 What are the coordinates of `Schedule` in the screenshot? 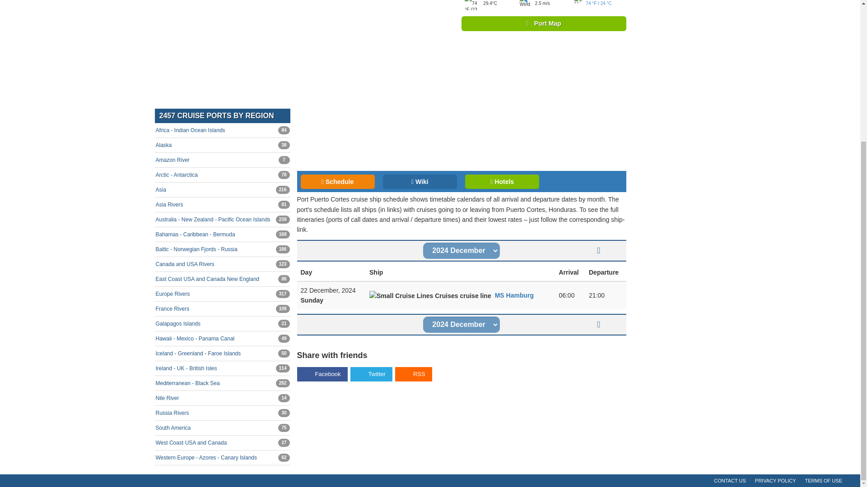 It's located at (514, 295).